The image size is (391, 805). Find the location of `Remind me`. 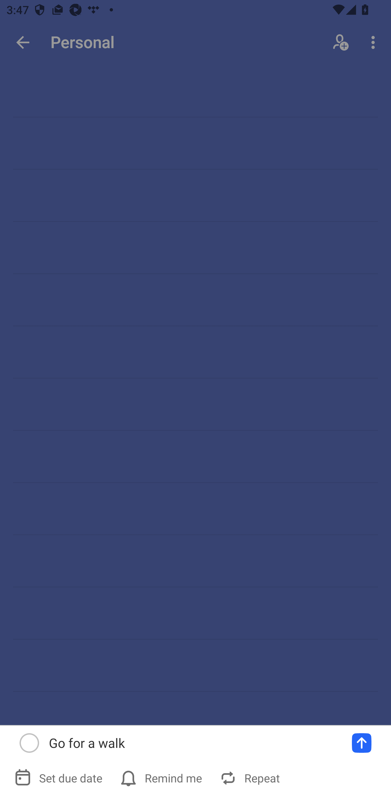

Remind me is located at coordinates (162, 778).